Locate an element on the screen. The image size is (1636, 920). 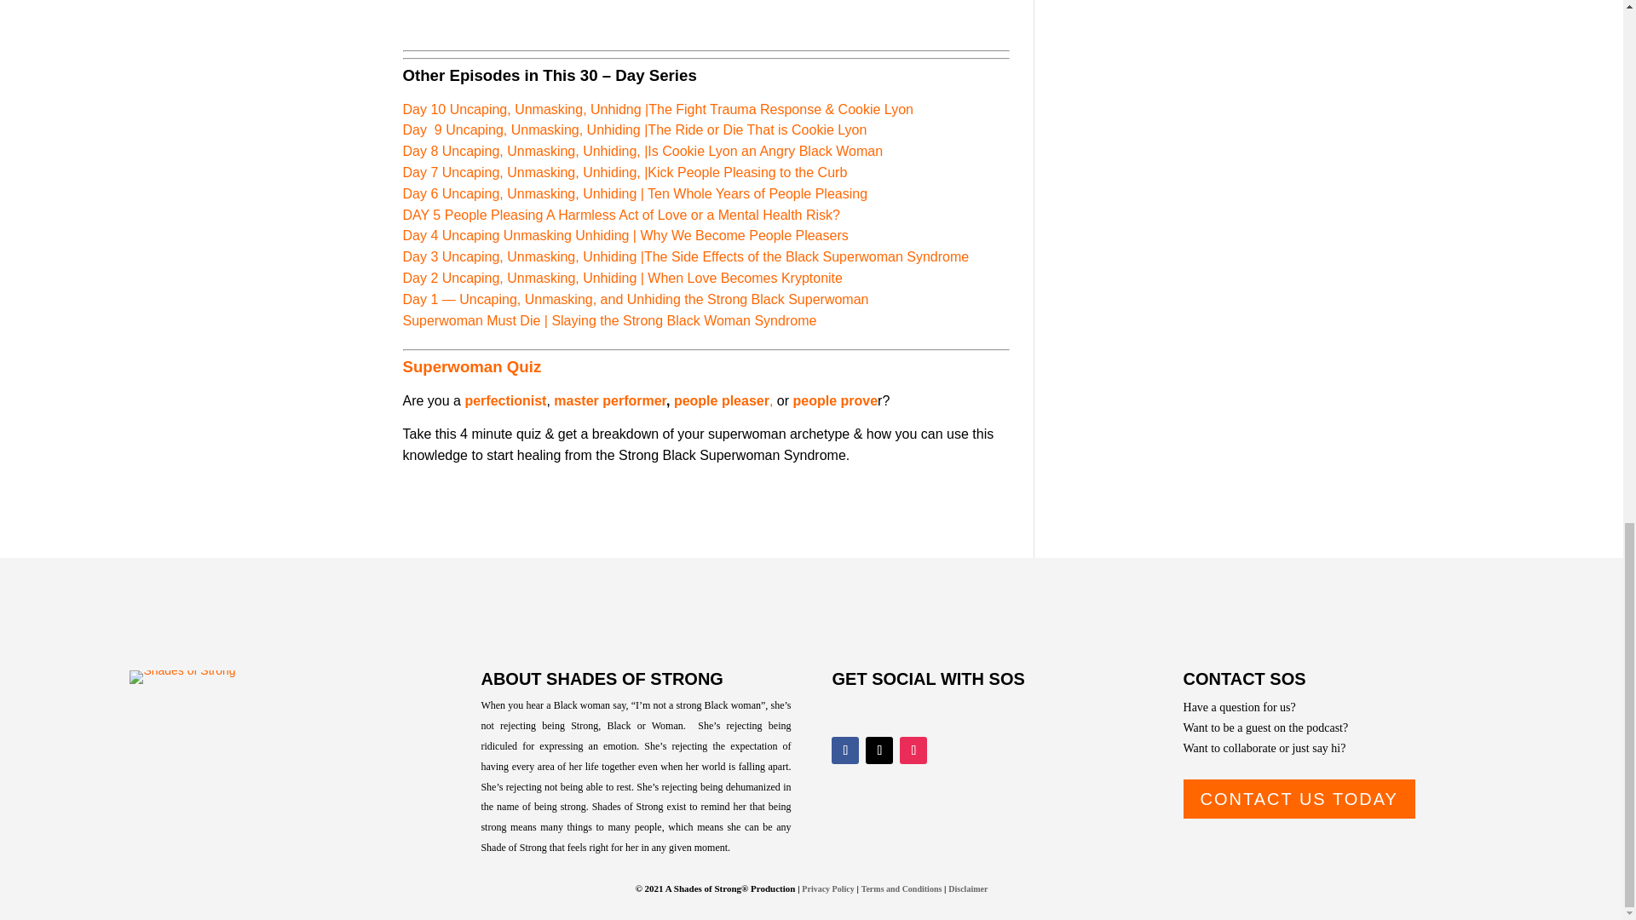
Day 2 is located at coordinates (422, 278).